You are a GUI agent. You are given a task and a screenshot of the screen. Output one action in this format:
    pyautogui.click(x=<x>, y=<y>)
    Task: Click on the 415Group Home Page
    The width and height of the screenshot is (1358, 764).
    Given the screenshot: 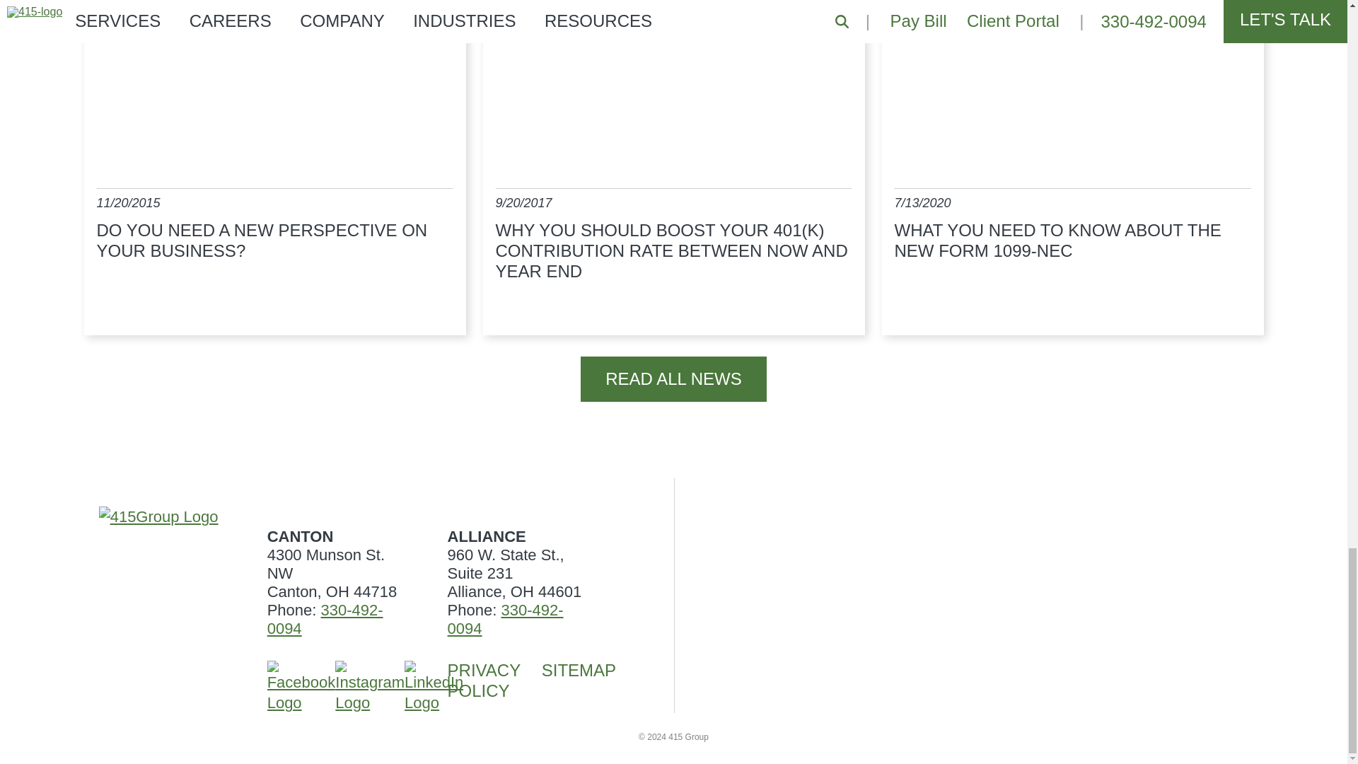 What is the action you would take?
    pyautogui.click(x=166, y=516)
    